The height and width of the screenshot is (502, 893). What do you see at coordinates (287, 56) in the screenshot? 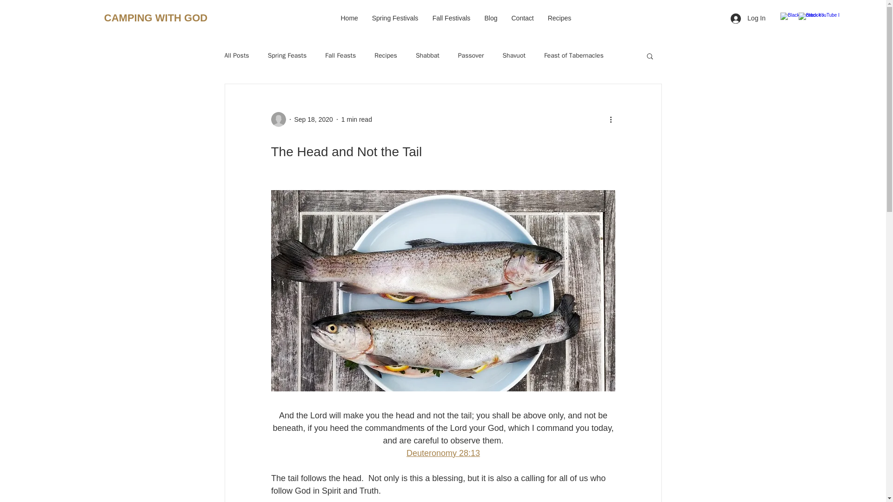
I see `Spring Feasts` at bounding box center [287, 56].